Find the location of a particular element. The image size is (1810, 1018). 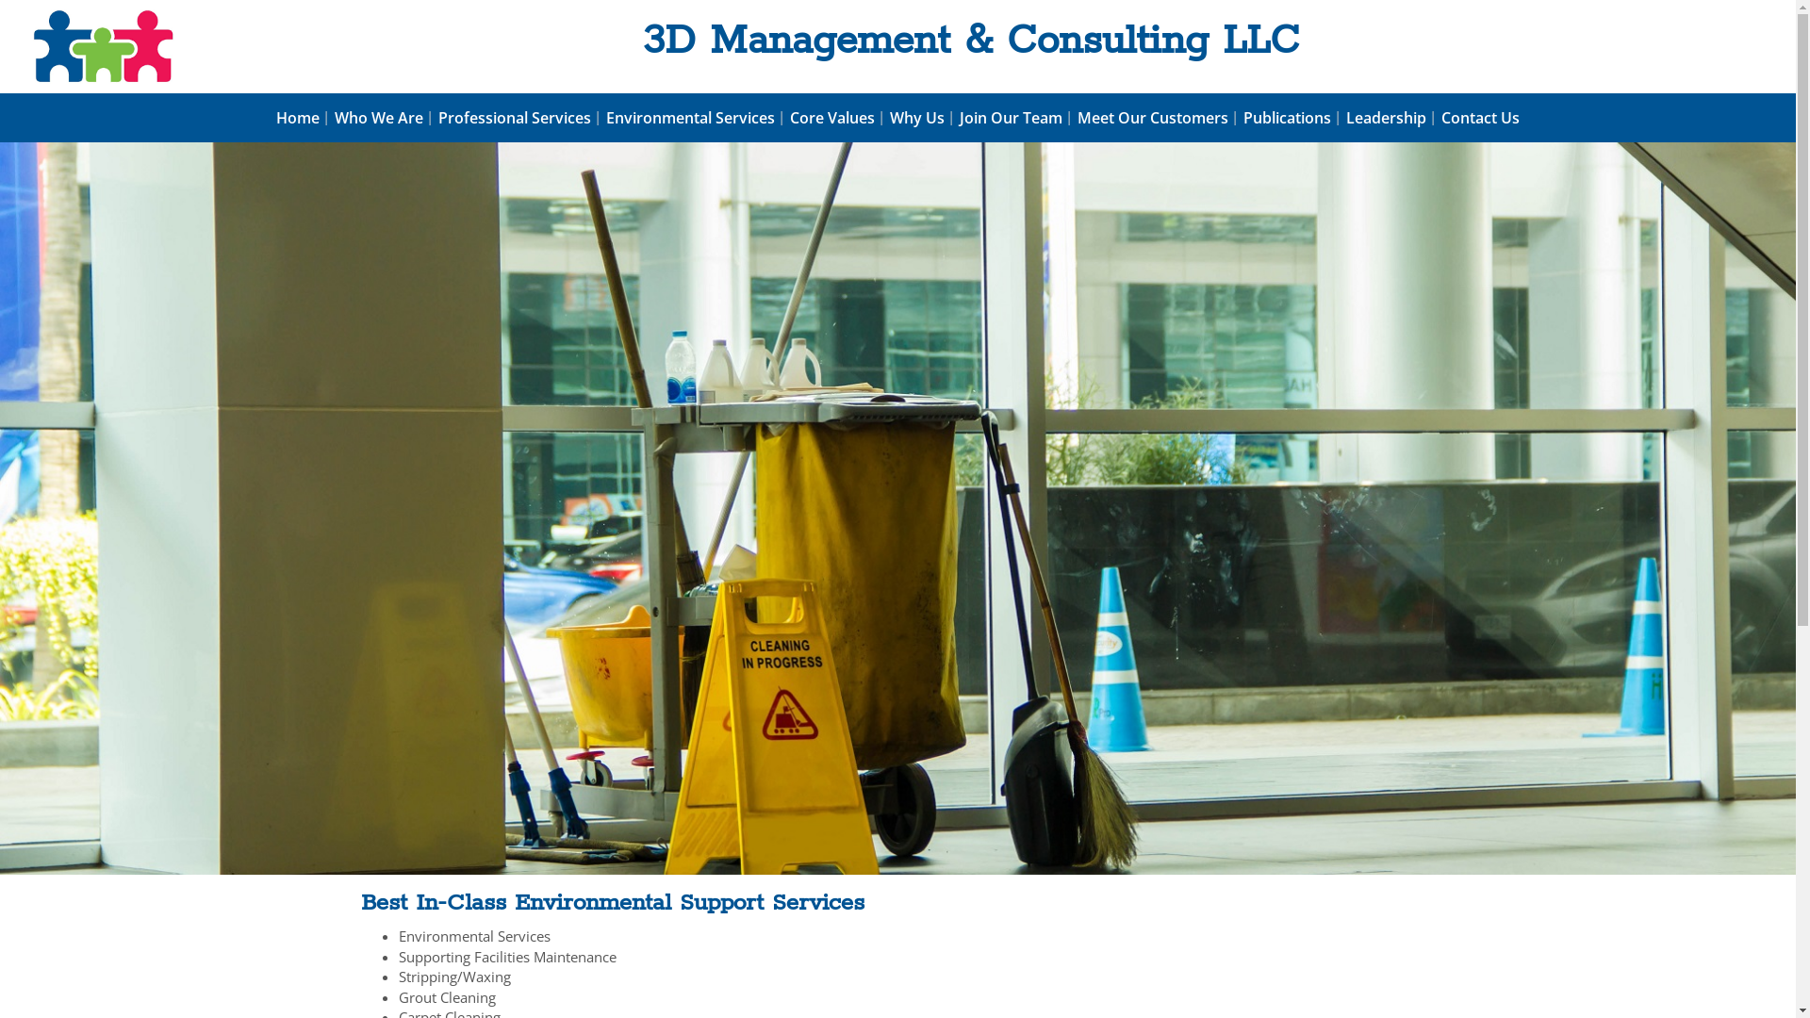

Professional Services is located at coordinates (515, 118).